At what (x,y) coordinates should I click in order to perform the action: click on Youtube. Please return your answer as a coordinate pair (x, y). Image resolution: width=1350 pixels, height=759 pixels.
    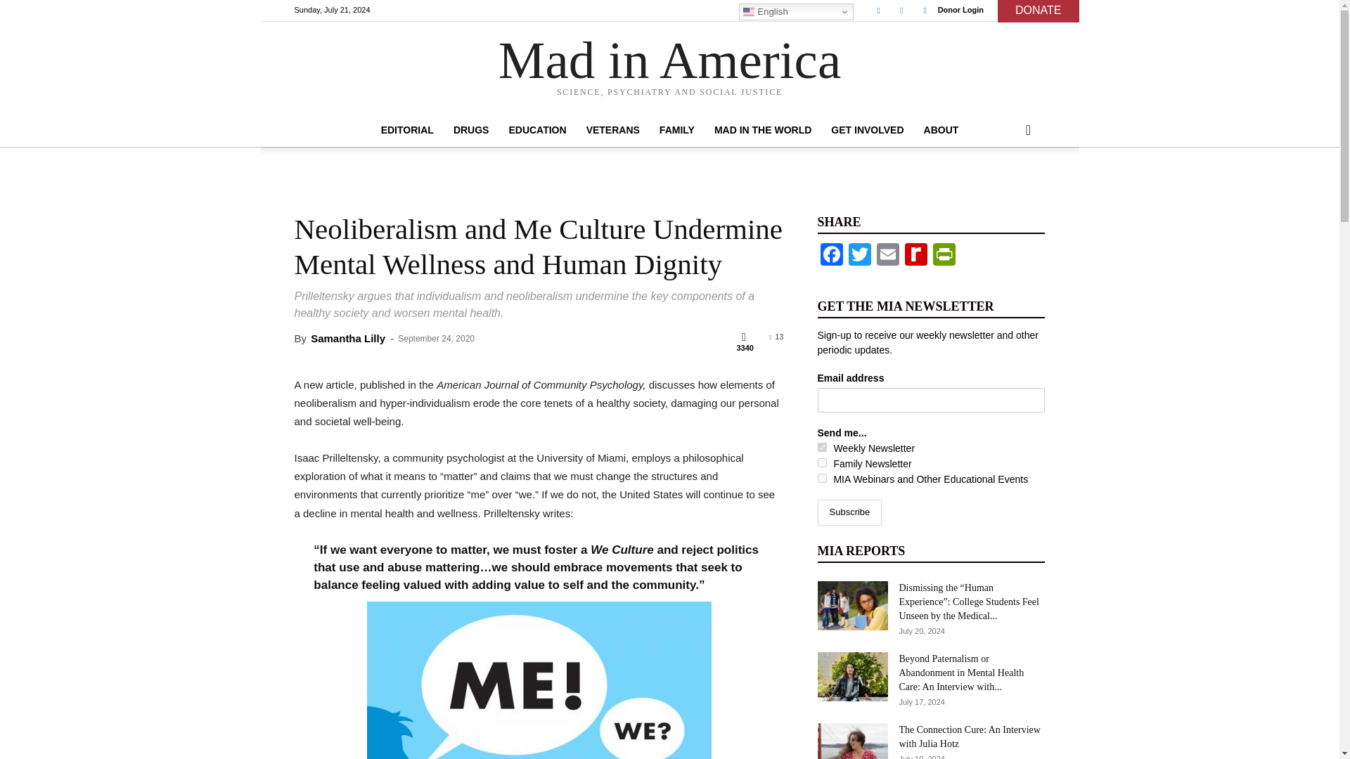
    Looking at the image, I should click on (925, 10).